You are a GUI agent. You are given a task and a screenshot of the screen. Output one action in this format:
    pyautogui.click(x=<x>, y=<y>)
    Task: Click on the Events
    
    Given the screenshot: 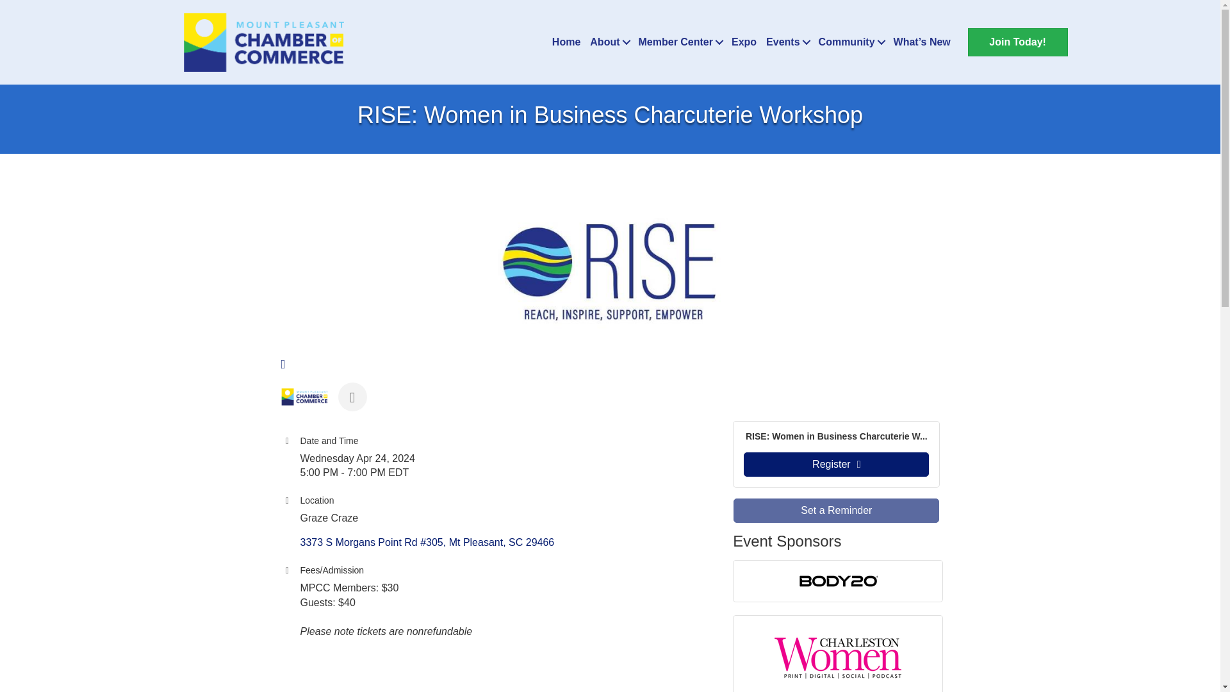 What is the action you would take?
    pyautogui.click(x=787, y=42)
    